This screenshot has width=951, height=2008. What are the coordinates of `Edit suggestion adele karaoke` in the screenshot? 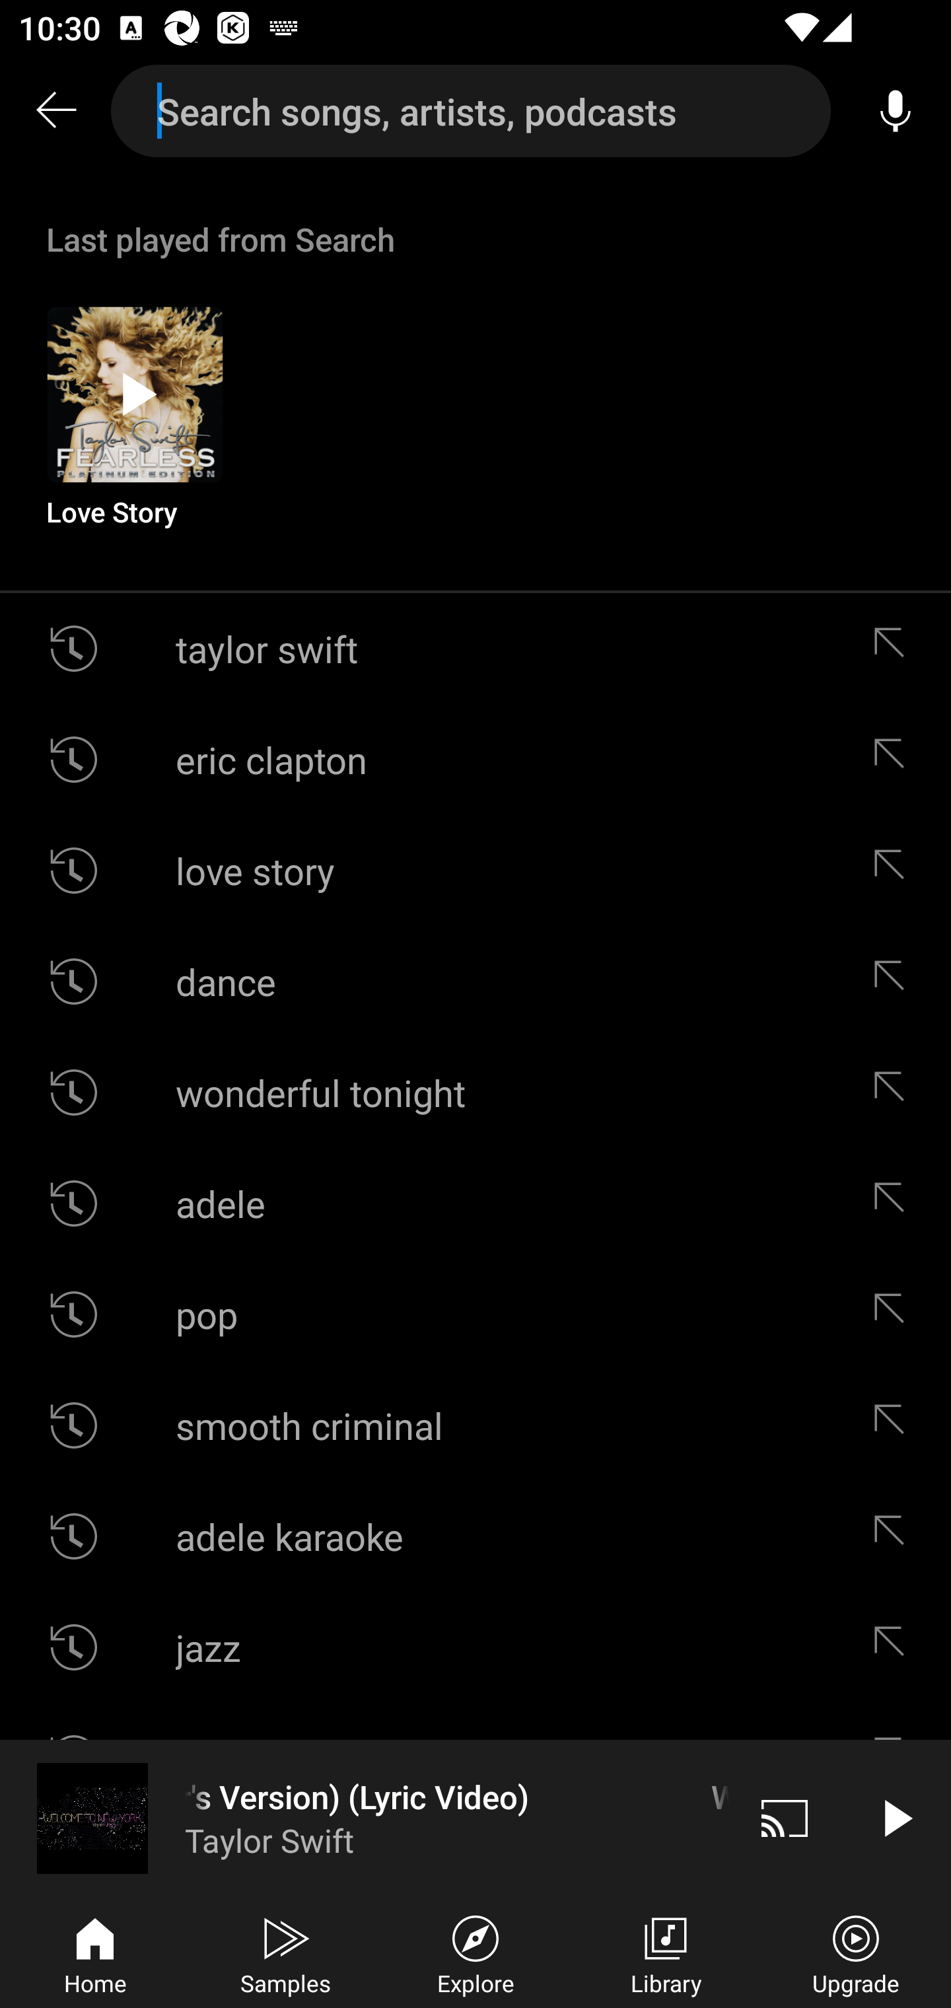 It's located at (895, 1536).